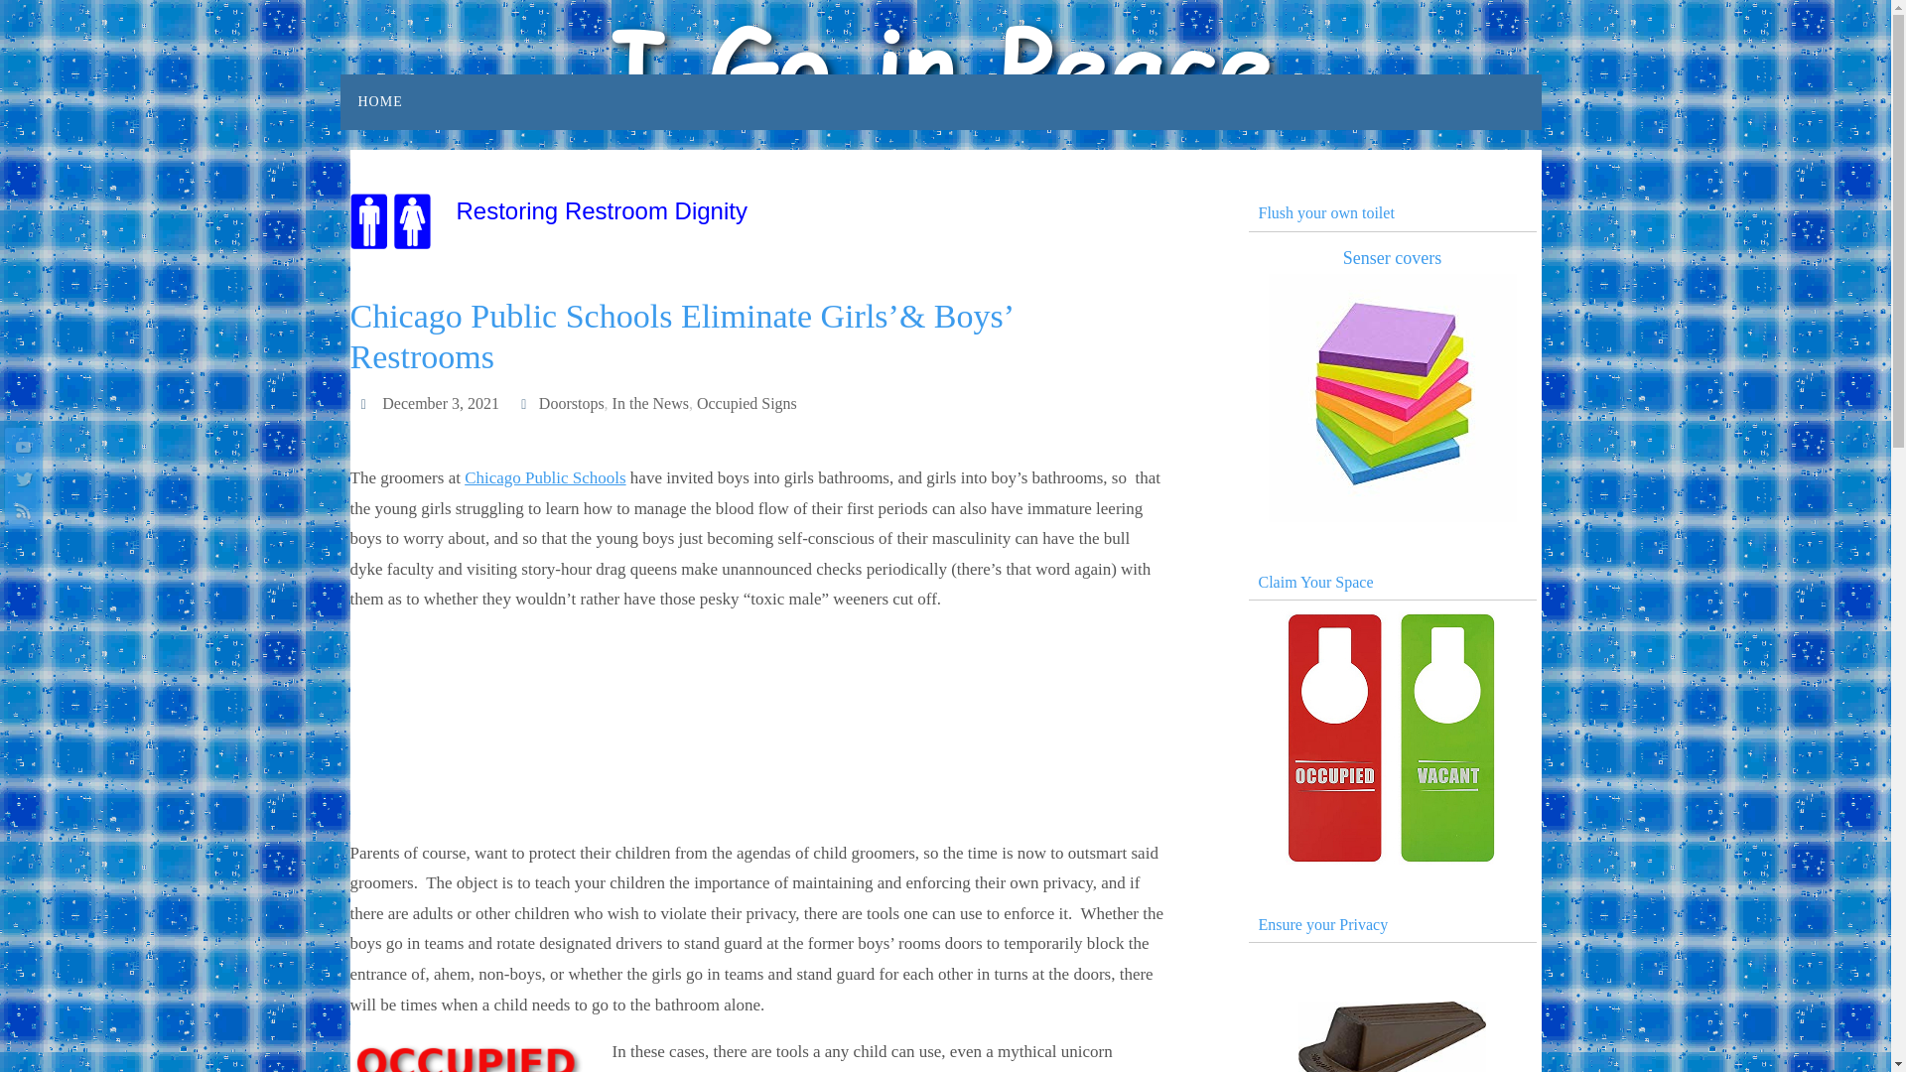  Describe the element at coordinates (379, 101) in the screenshot. I see `HOME` at that location.